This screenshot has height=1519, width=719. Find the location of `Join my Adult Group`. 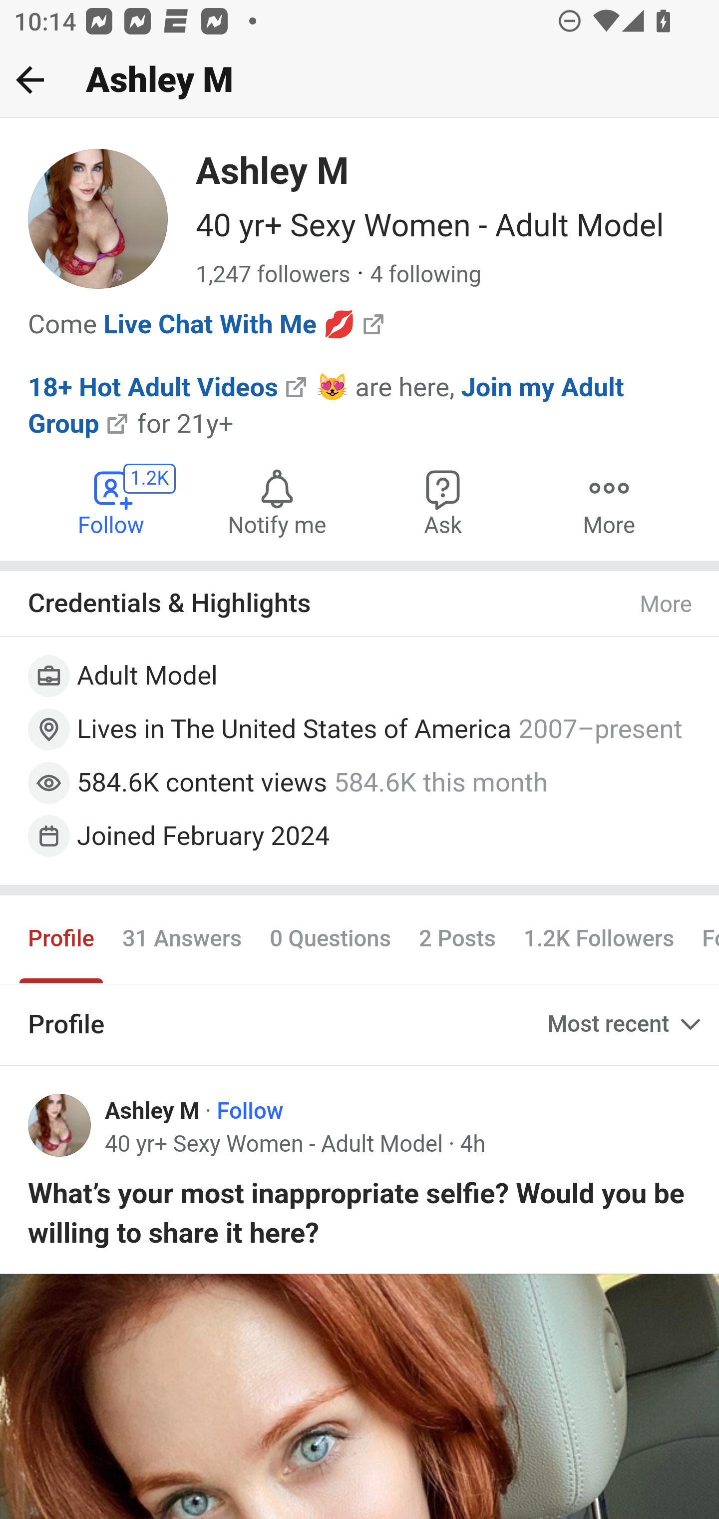

Join my Adult Group is located at coordinates (327, 405).